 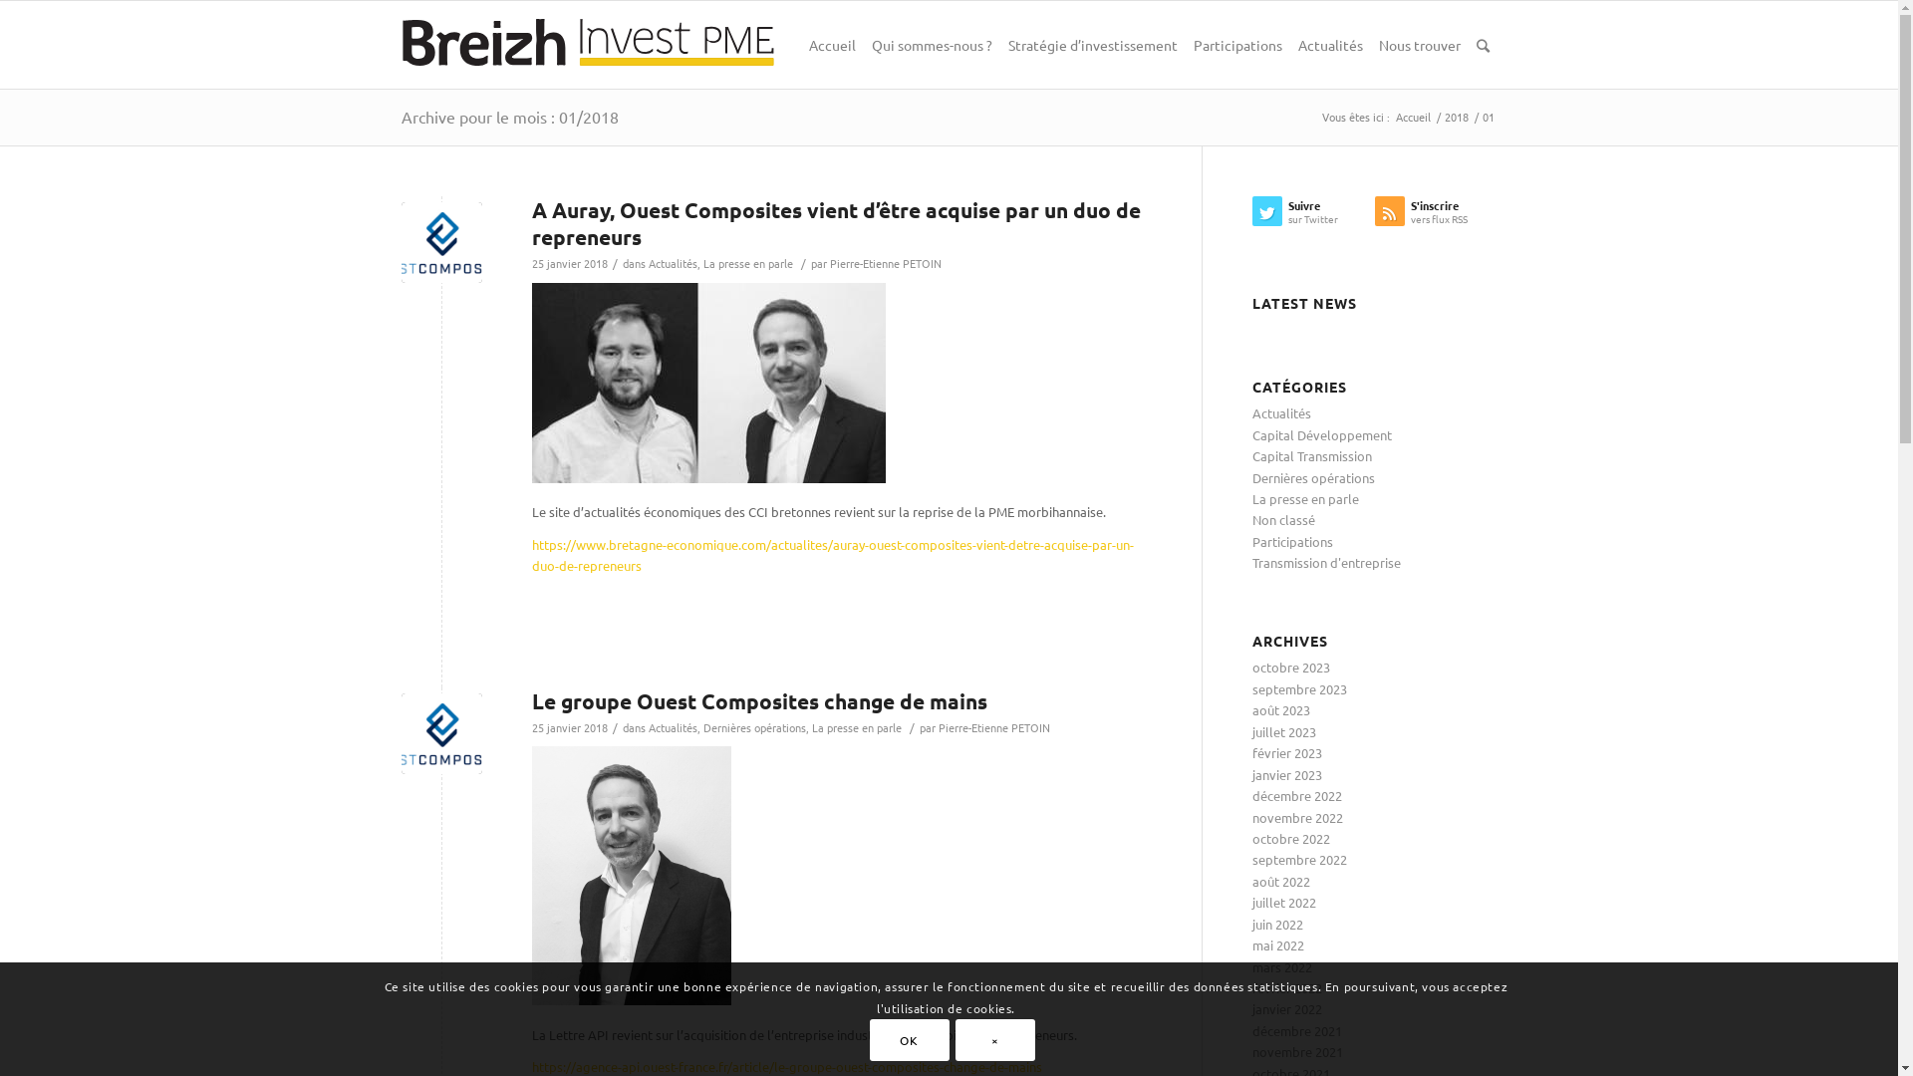 What do you see at coordinates (994, 727) in the screenshot?
I see `Pierre-Etienne PETOIN` at bounding box center [994, 727].